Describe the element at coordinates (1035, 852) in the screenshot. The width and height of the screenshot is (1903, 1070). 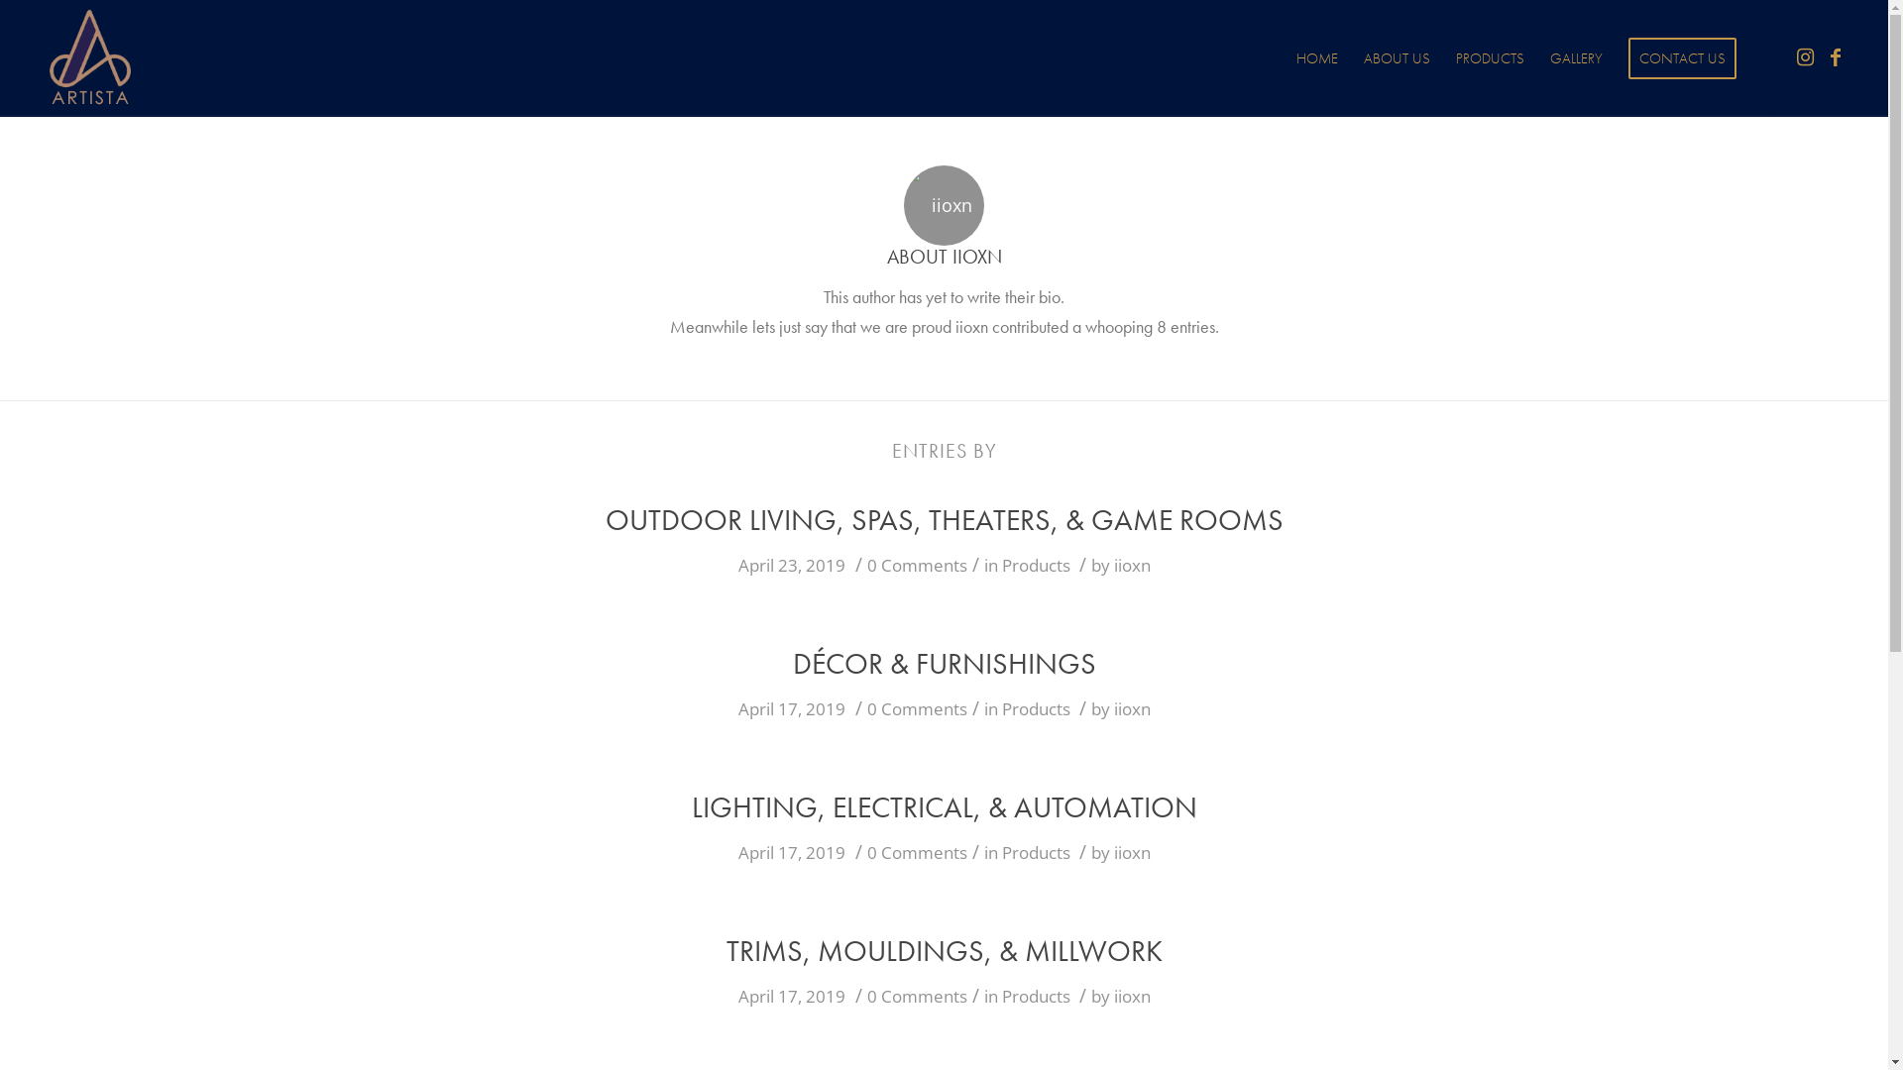
I see `Products` at that location.